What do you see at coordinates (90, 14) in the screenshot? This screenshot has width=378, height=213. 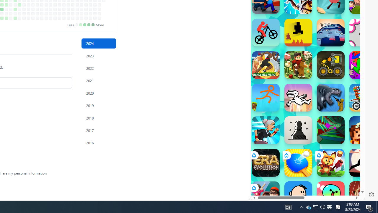 I see `No contributions on December 13th.` at bounding box center [90, 14].